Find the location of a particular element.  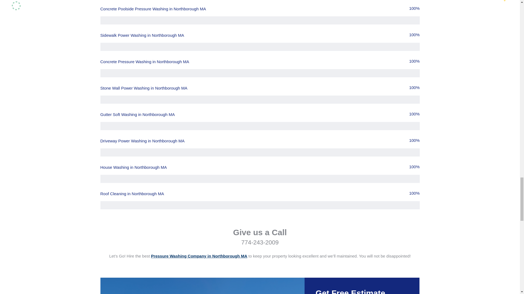

Give us a Call is located at coordinates (260, 232).